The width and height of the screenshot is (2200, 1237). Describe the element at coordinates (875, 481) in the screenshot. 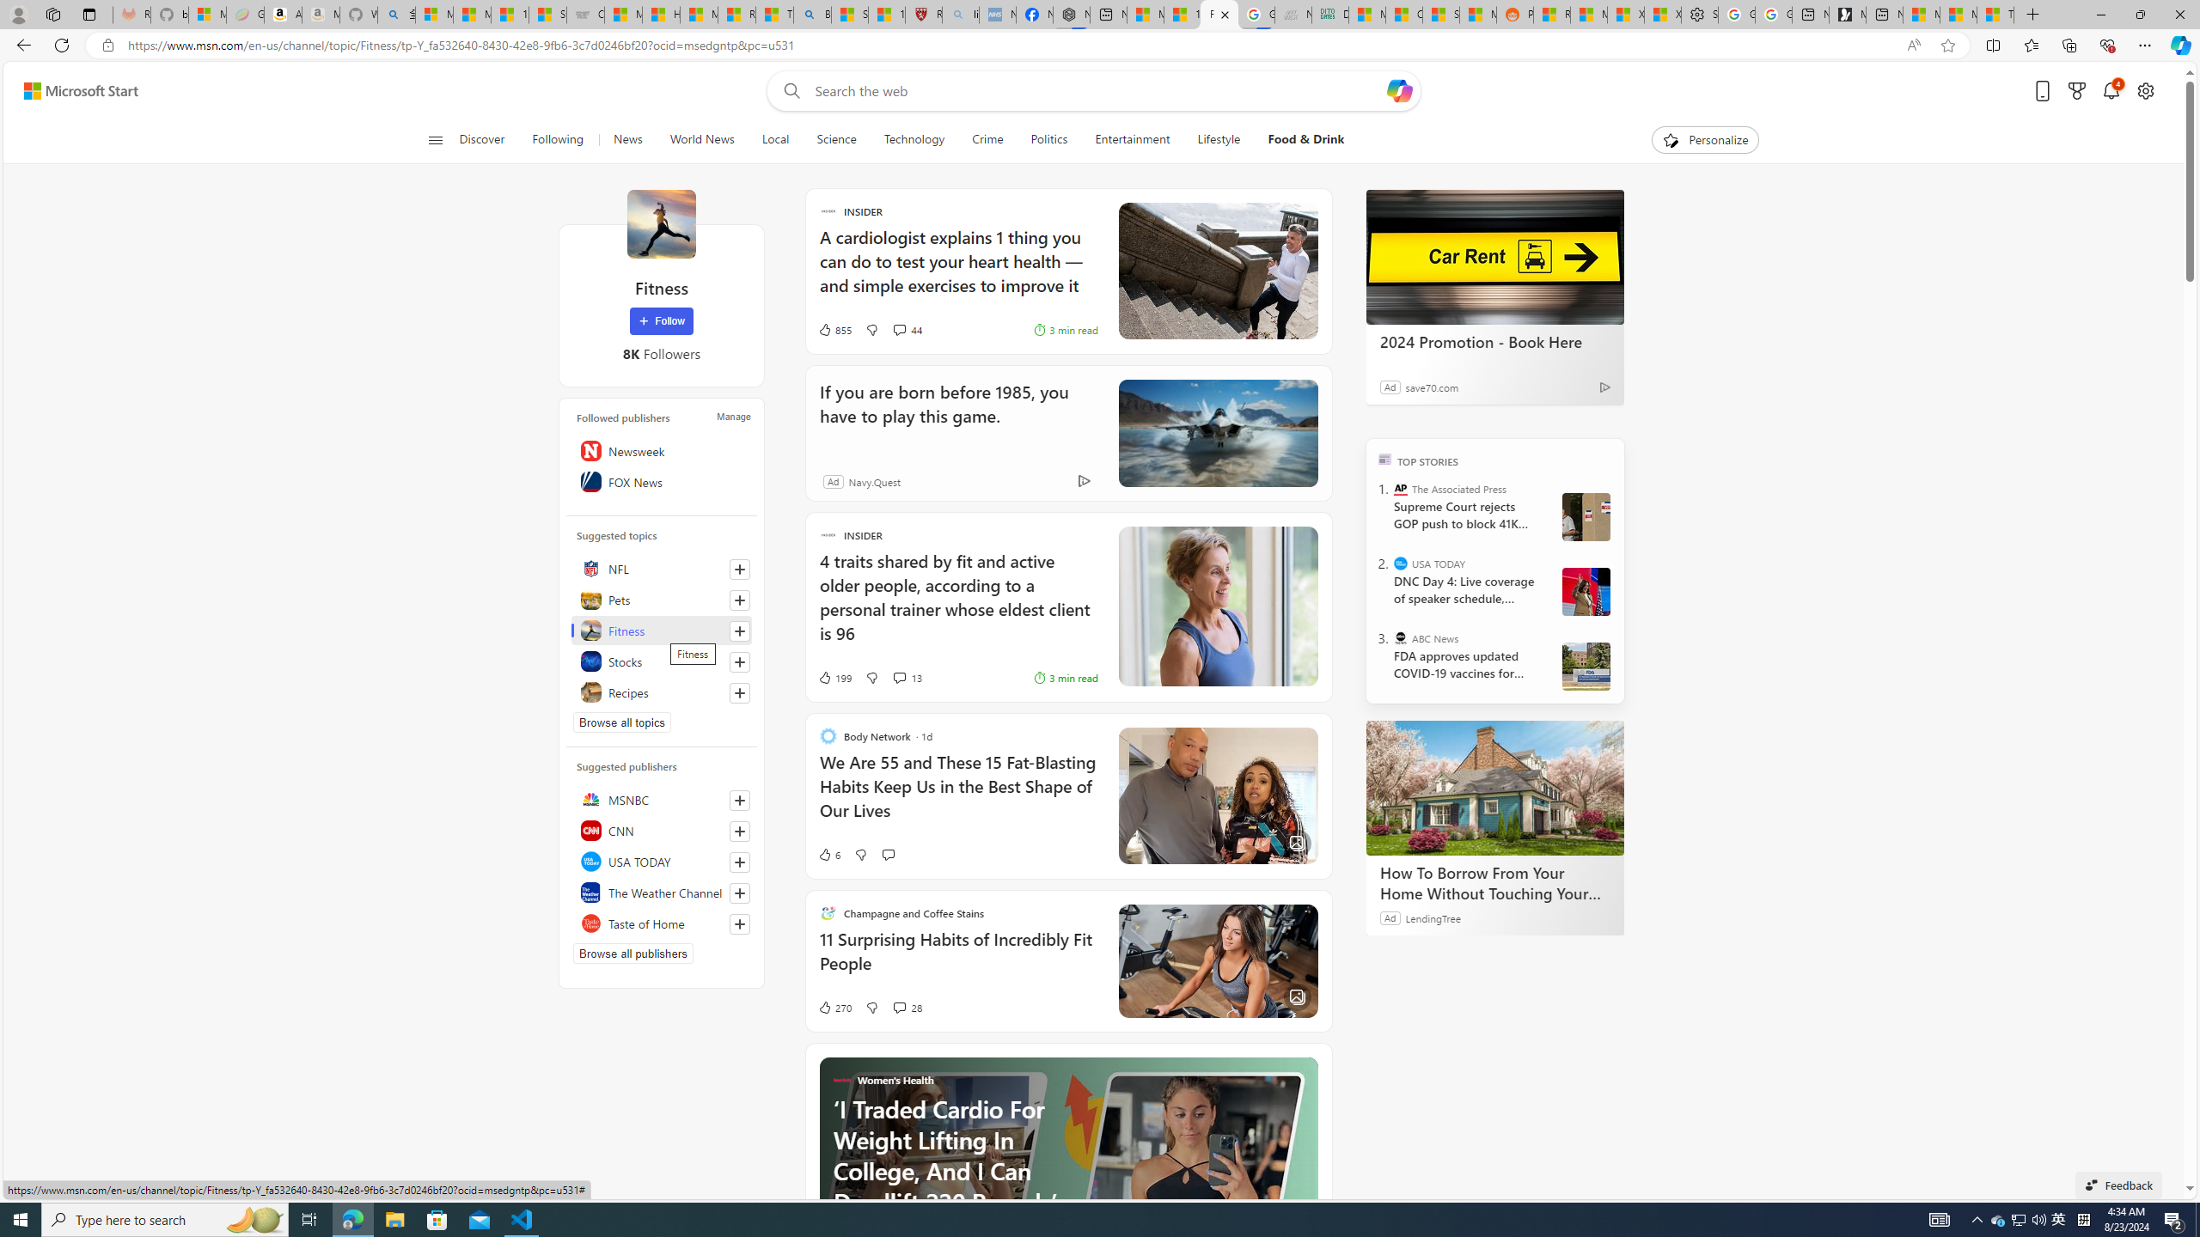

I see `Navy.Quest` at that location.